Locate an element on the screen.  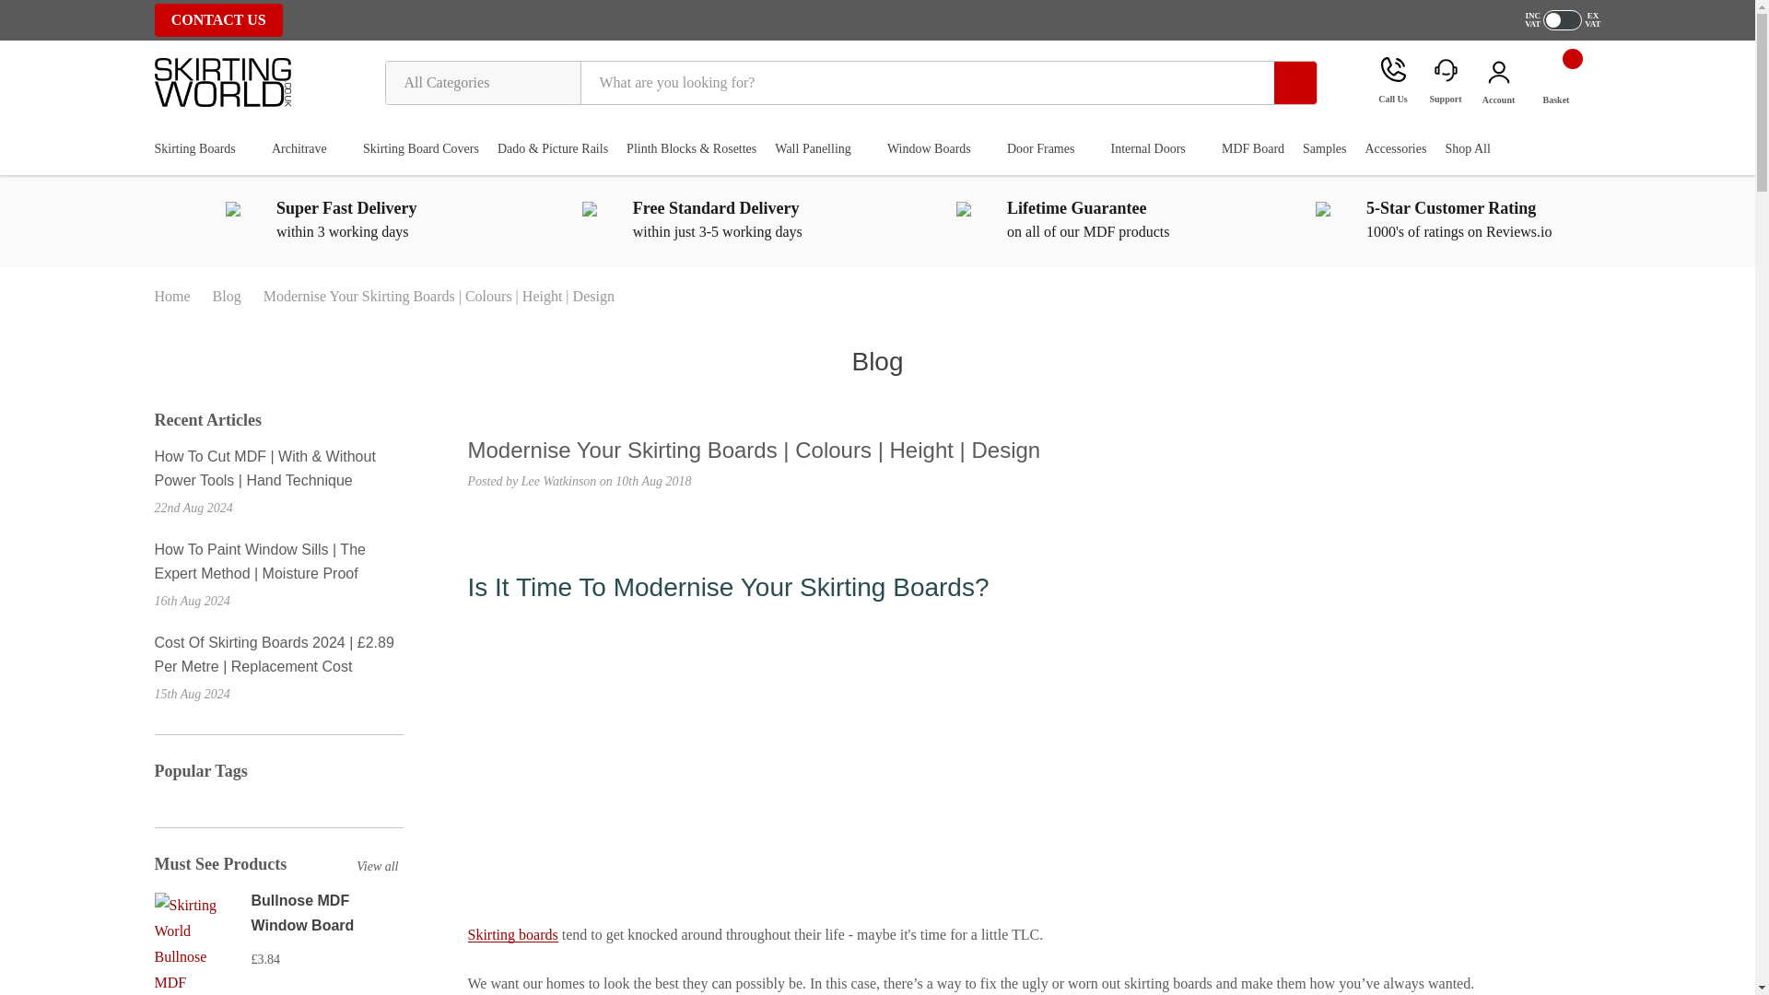
Email is located at coordinates (503, 522).